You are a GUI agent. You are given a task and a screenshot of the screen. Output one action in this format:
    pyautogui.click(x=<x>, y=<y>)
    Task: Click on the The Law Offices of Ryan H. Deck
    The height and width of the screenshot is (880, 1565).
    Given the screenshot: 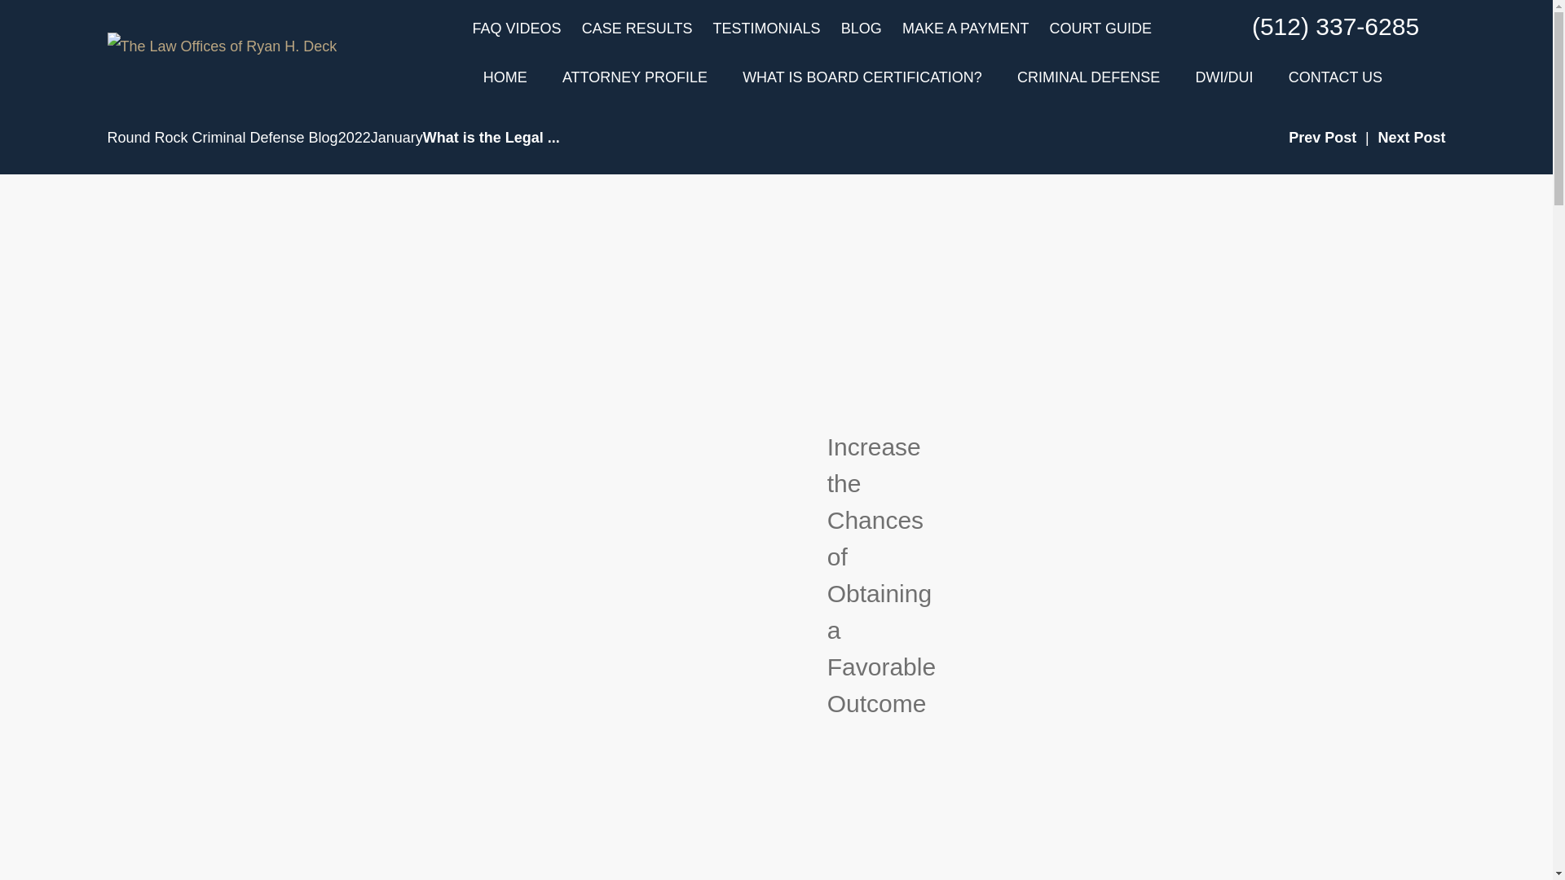 What is the action you would take?
    pyautogui.click(x=223, y=46)
    